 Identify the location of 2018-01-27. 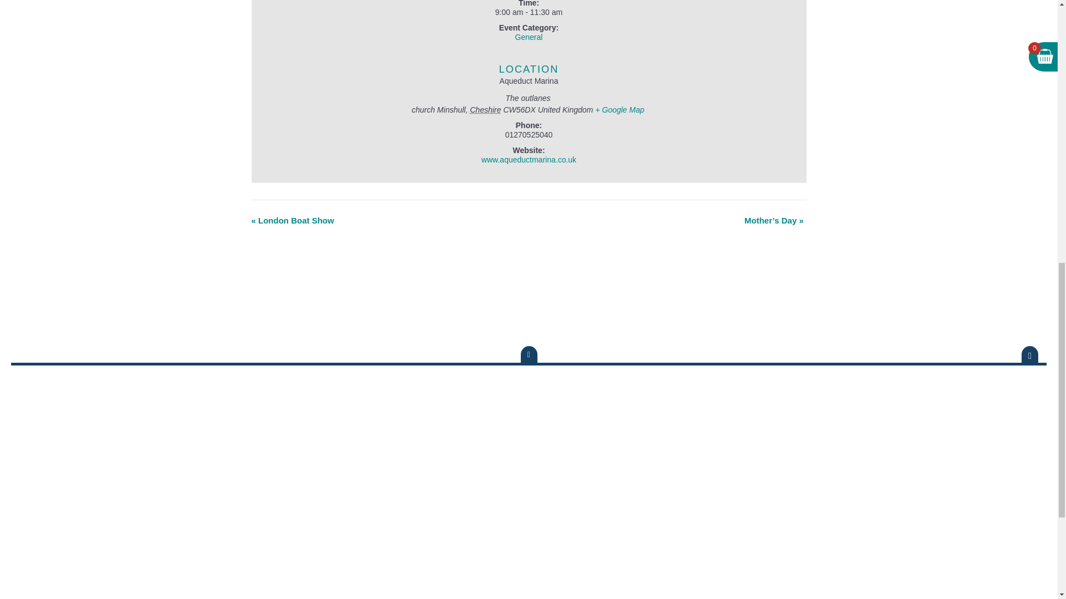
(529, 12).